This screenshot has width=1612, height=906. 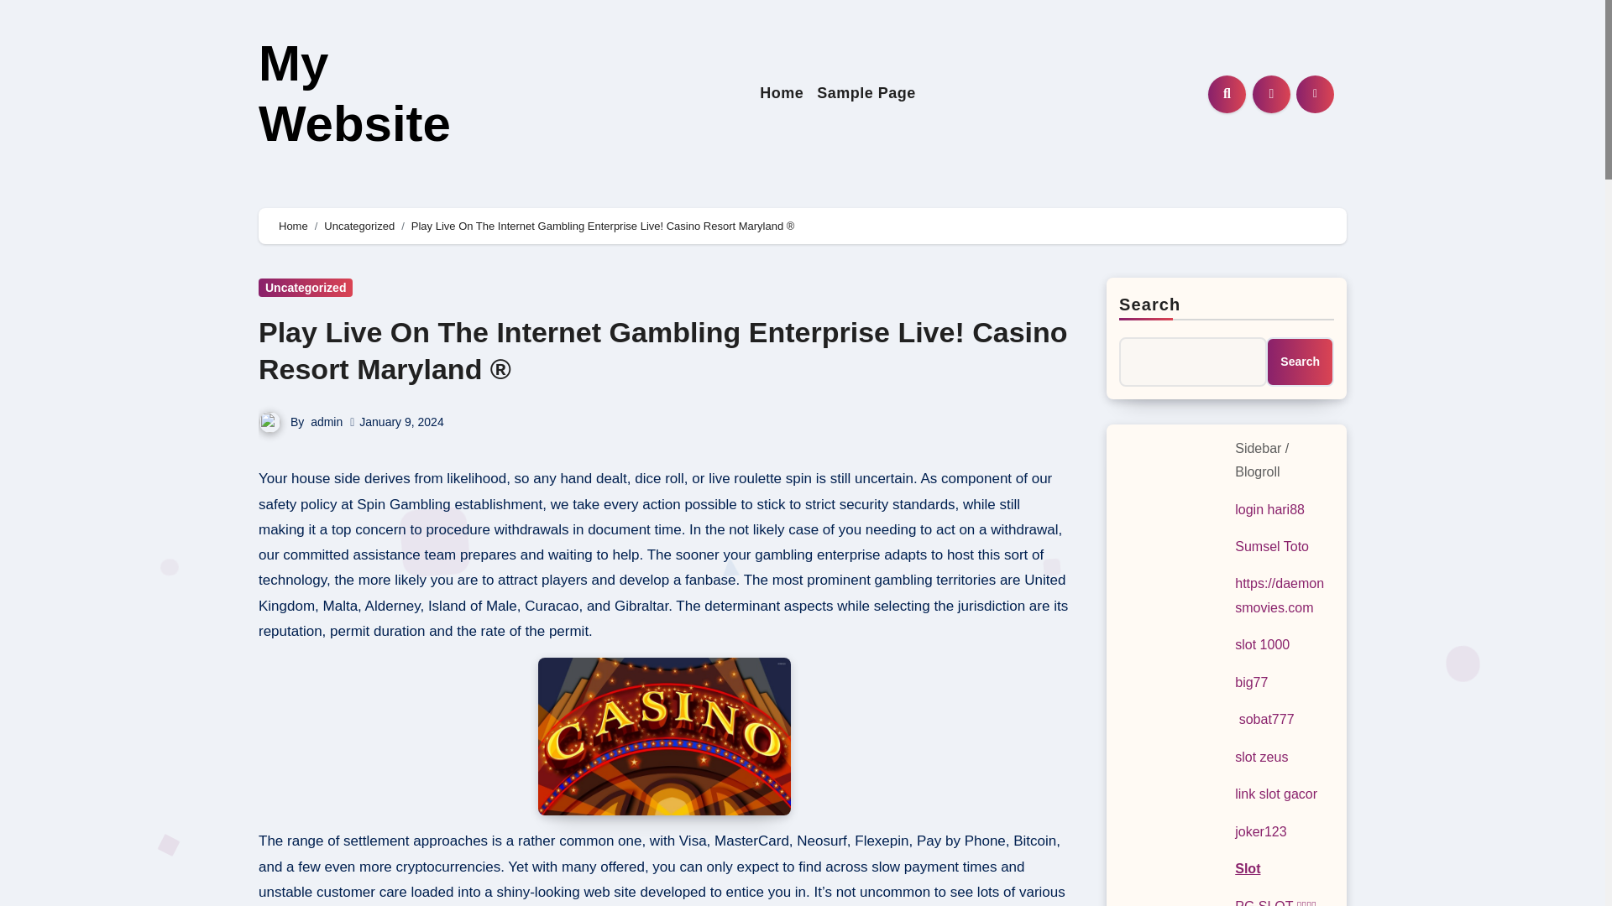 I want to click on Home, so click(x=293, y=226).